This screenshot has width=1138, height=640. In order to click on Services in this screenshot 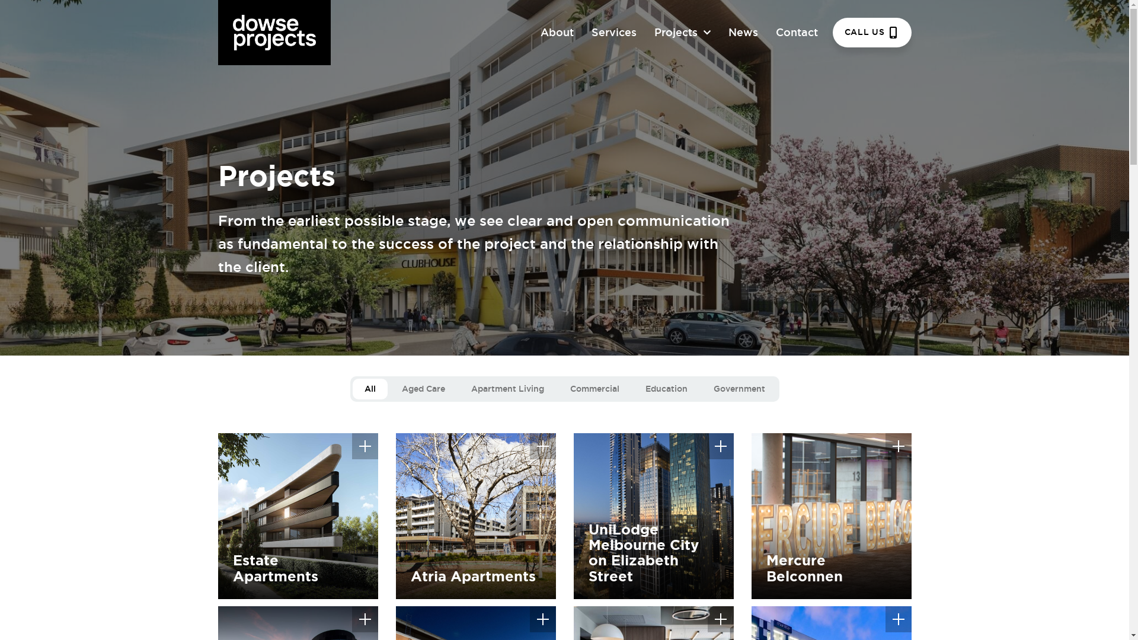, I will do `click(614, 33)`.